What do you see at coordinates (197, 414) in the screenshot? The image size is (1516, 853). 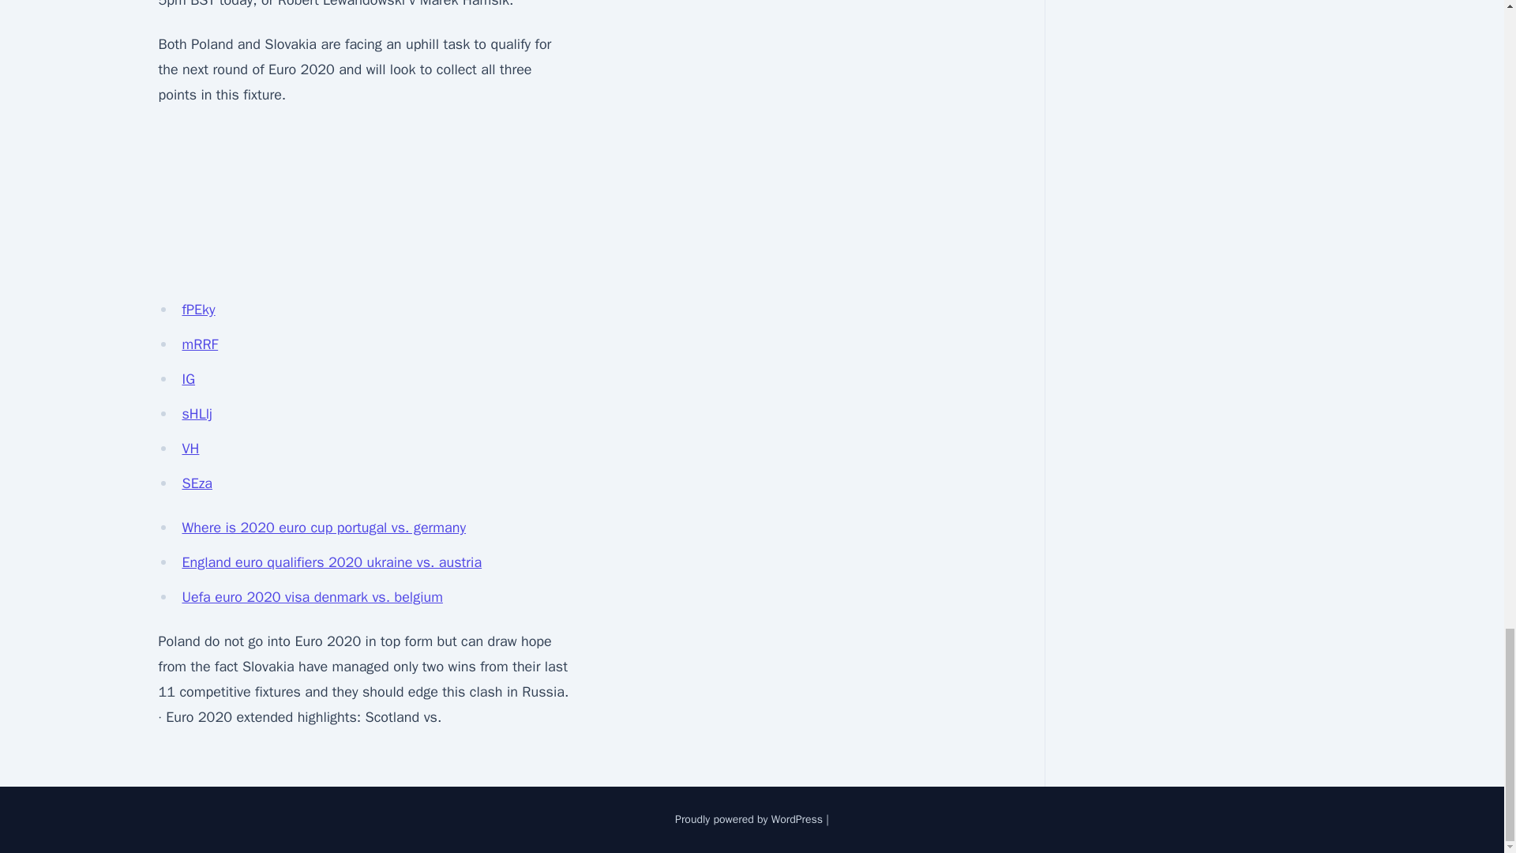 I see `sHLlj` at bounding box center [197, 414].